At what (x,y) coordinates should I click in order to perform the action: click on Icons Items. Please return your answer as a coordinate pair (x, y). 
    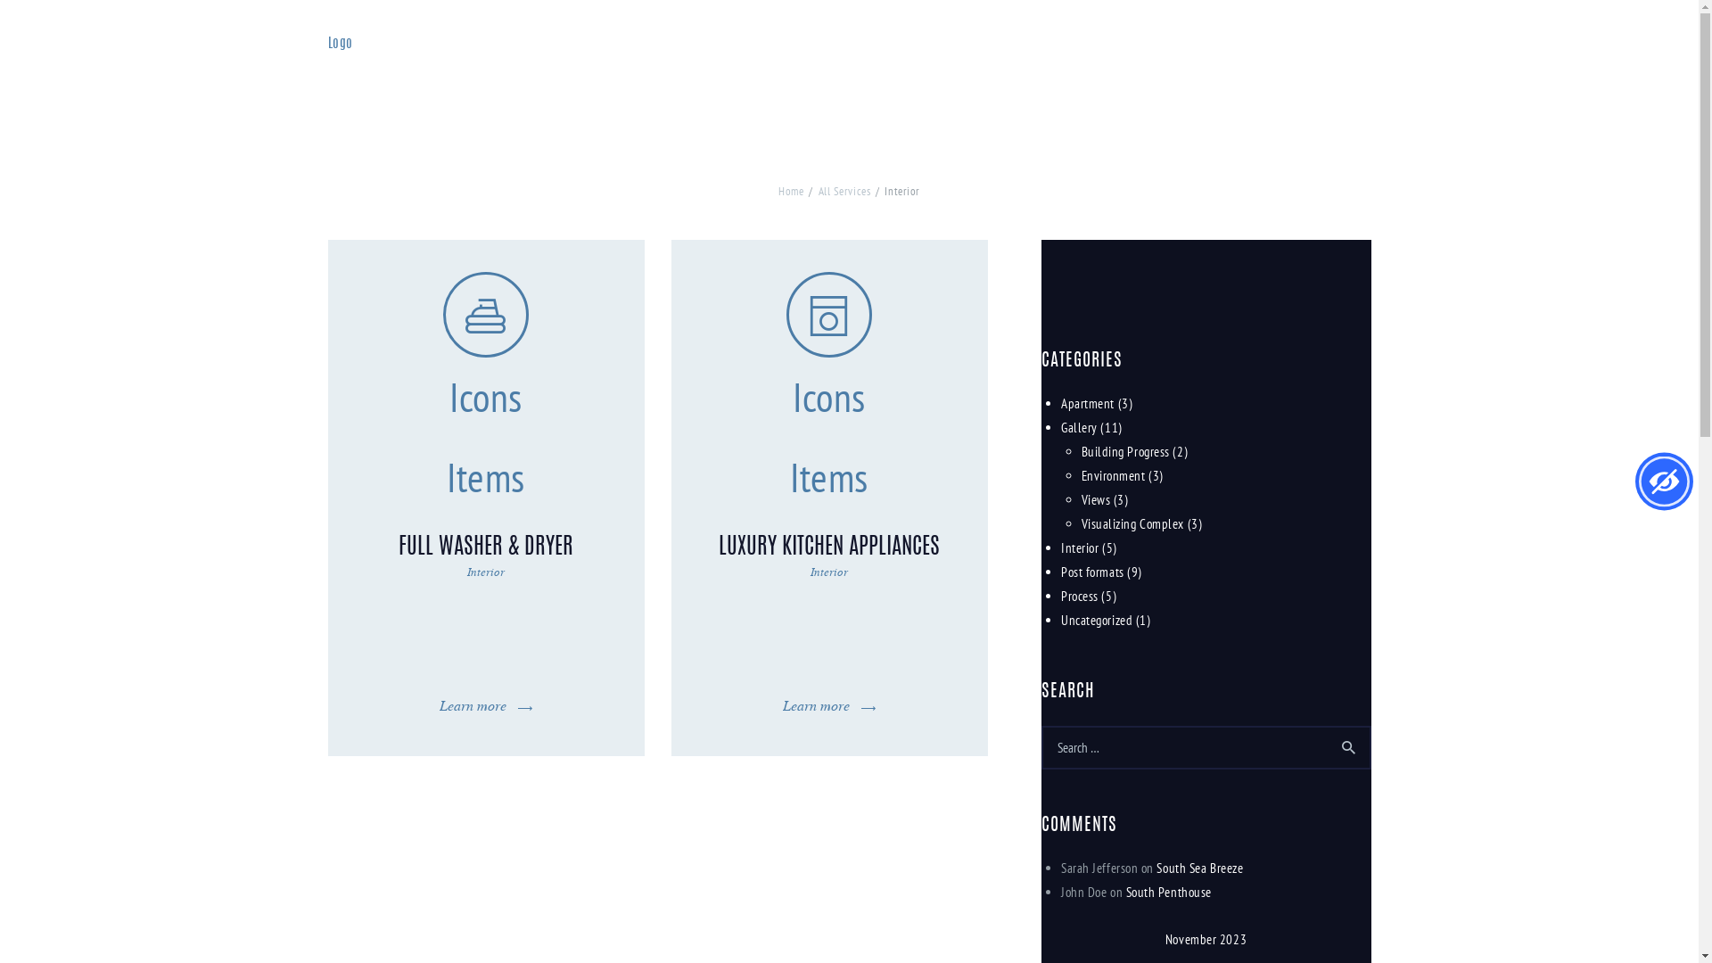
    Looking at the image, I should click on (486, 315).